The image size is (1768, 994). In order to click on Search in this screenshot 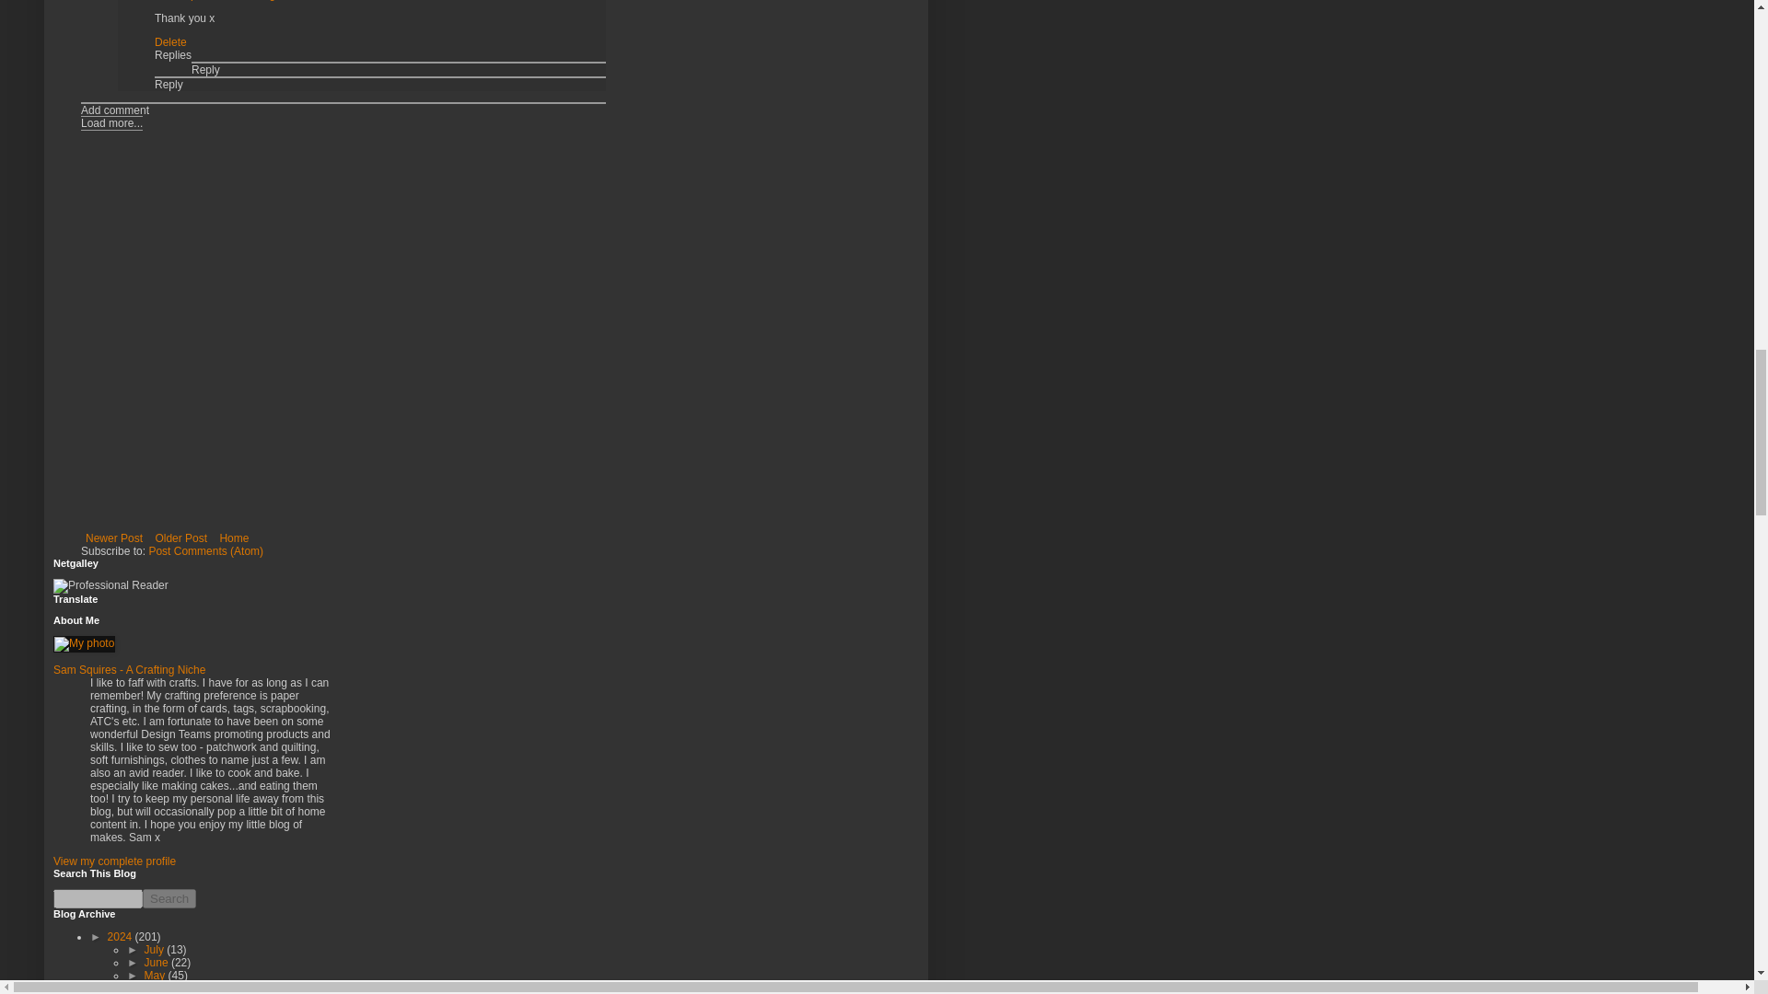, I will do `click(169, 898)`.